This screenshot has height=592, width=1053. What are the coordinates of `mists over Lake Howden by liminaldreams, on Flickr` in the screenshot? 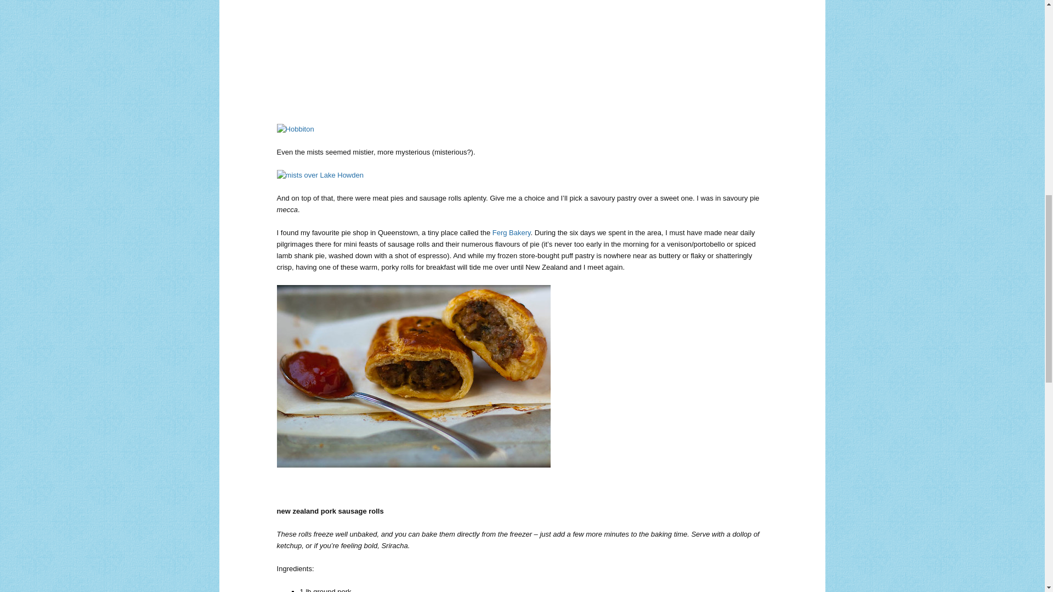 It's located at (320, 175).